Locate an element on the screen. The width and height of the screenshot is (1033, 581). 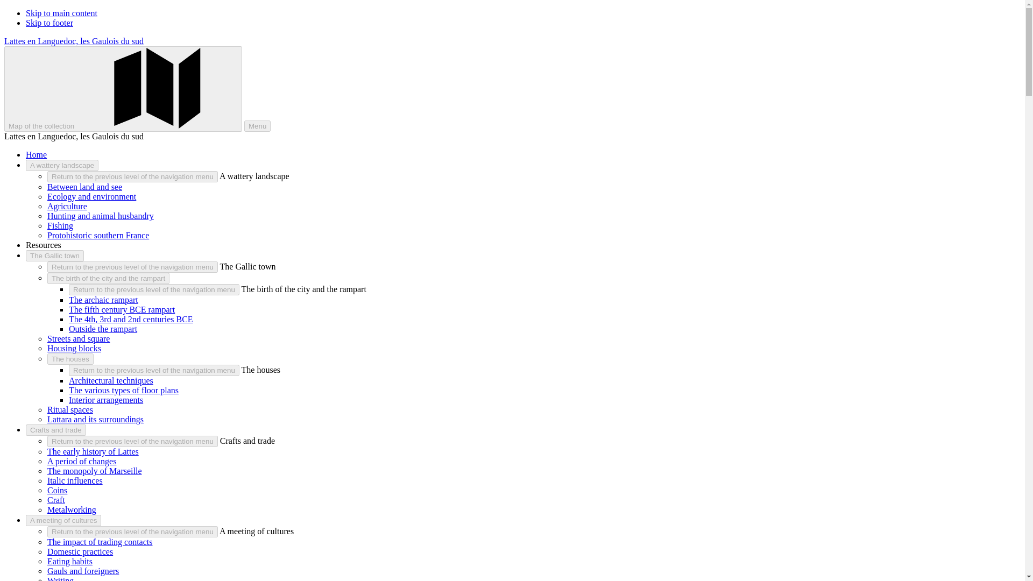
The fifth century BCE rampart is located at coordinates (122, 310).